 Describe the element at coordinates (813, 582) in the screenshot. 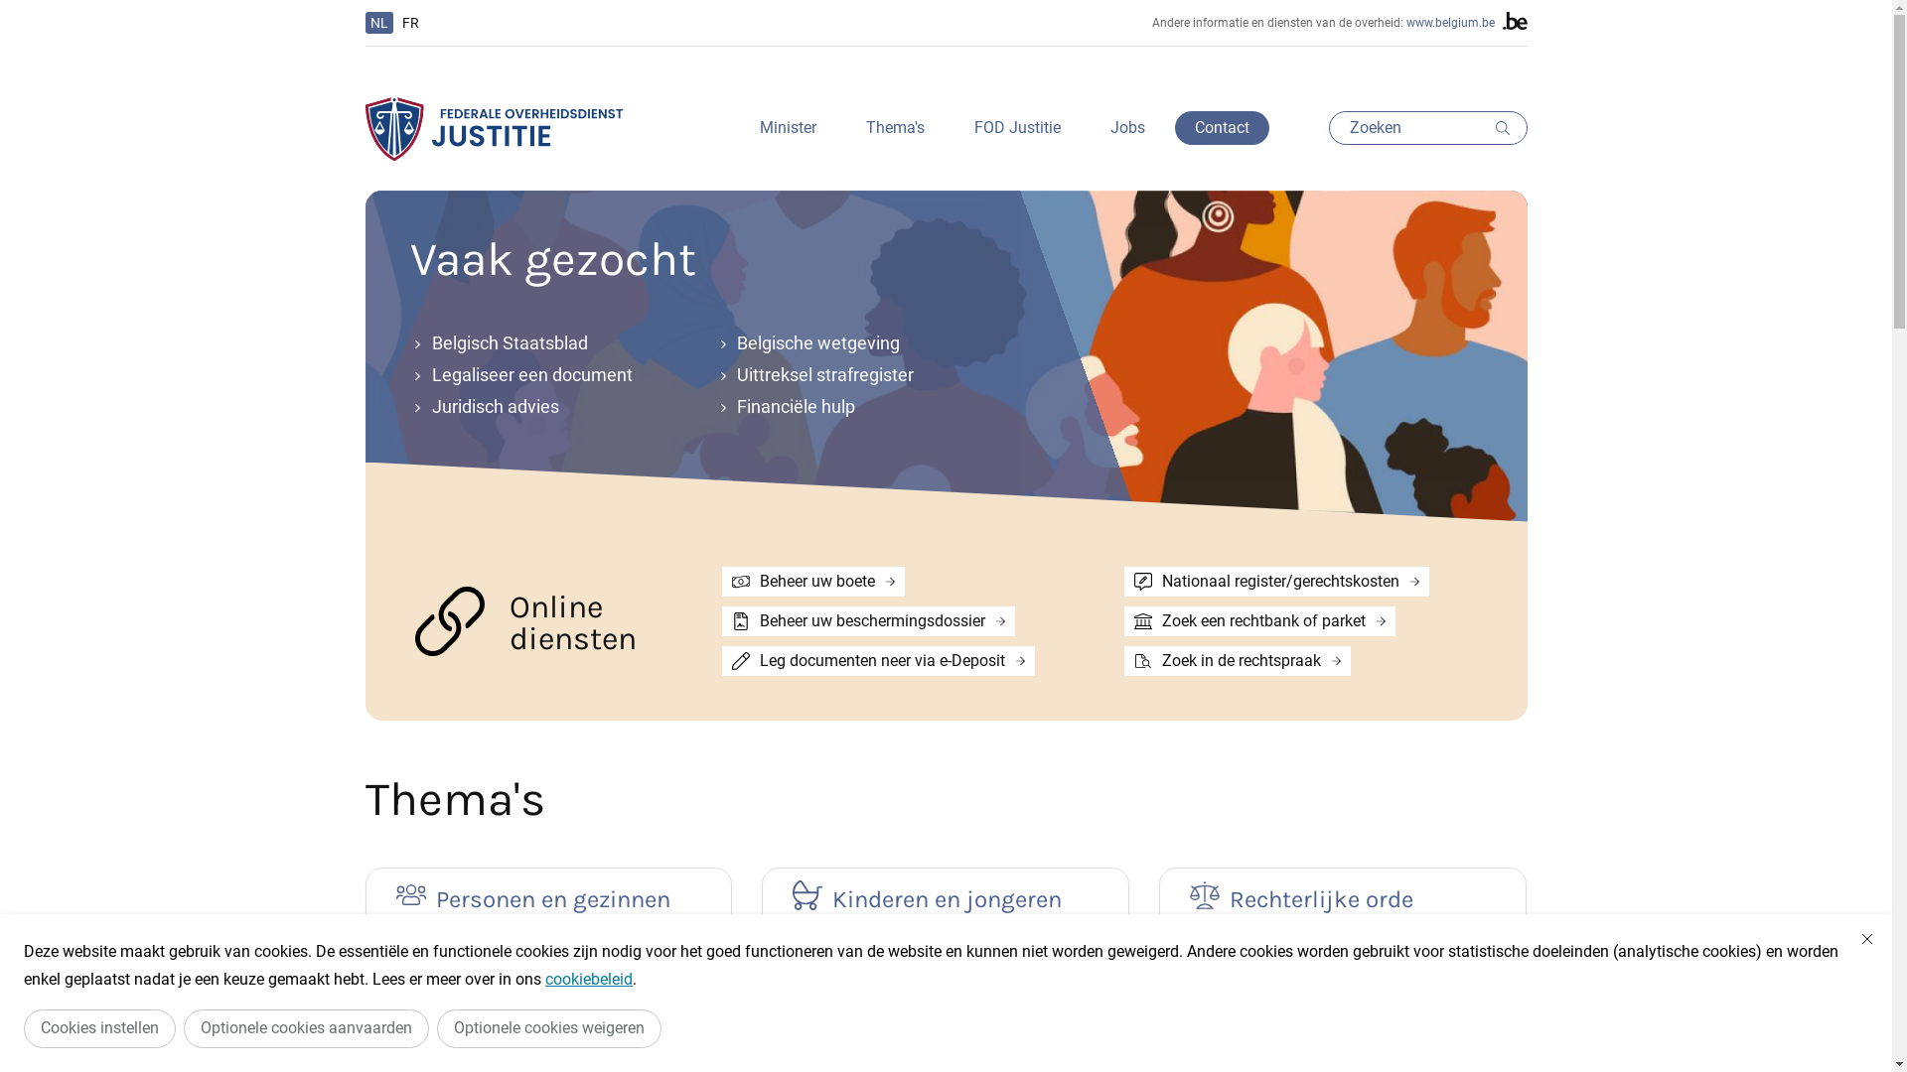

I see `Beheer uw boete` at that location.